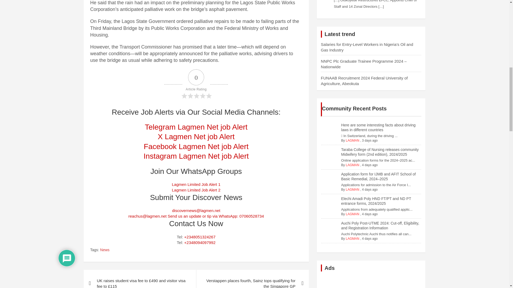  Describe the element at coordinates (353, 190) in the screenshot. I see `LAGMAN` at that location.